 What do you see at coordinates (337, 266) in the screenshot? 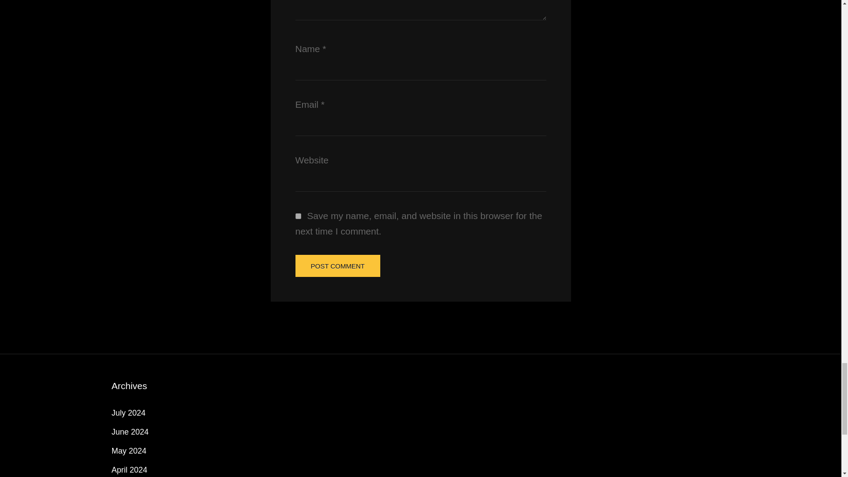
I see `Post Comment` at bounding box center [337, 266].